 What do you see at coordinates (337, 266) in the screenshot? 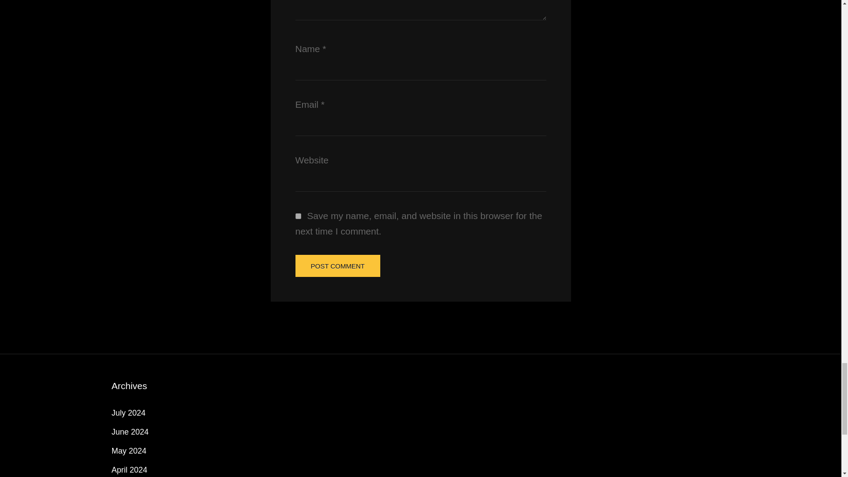
I see `Post Comment` at bounding box center [337, 266].